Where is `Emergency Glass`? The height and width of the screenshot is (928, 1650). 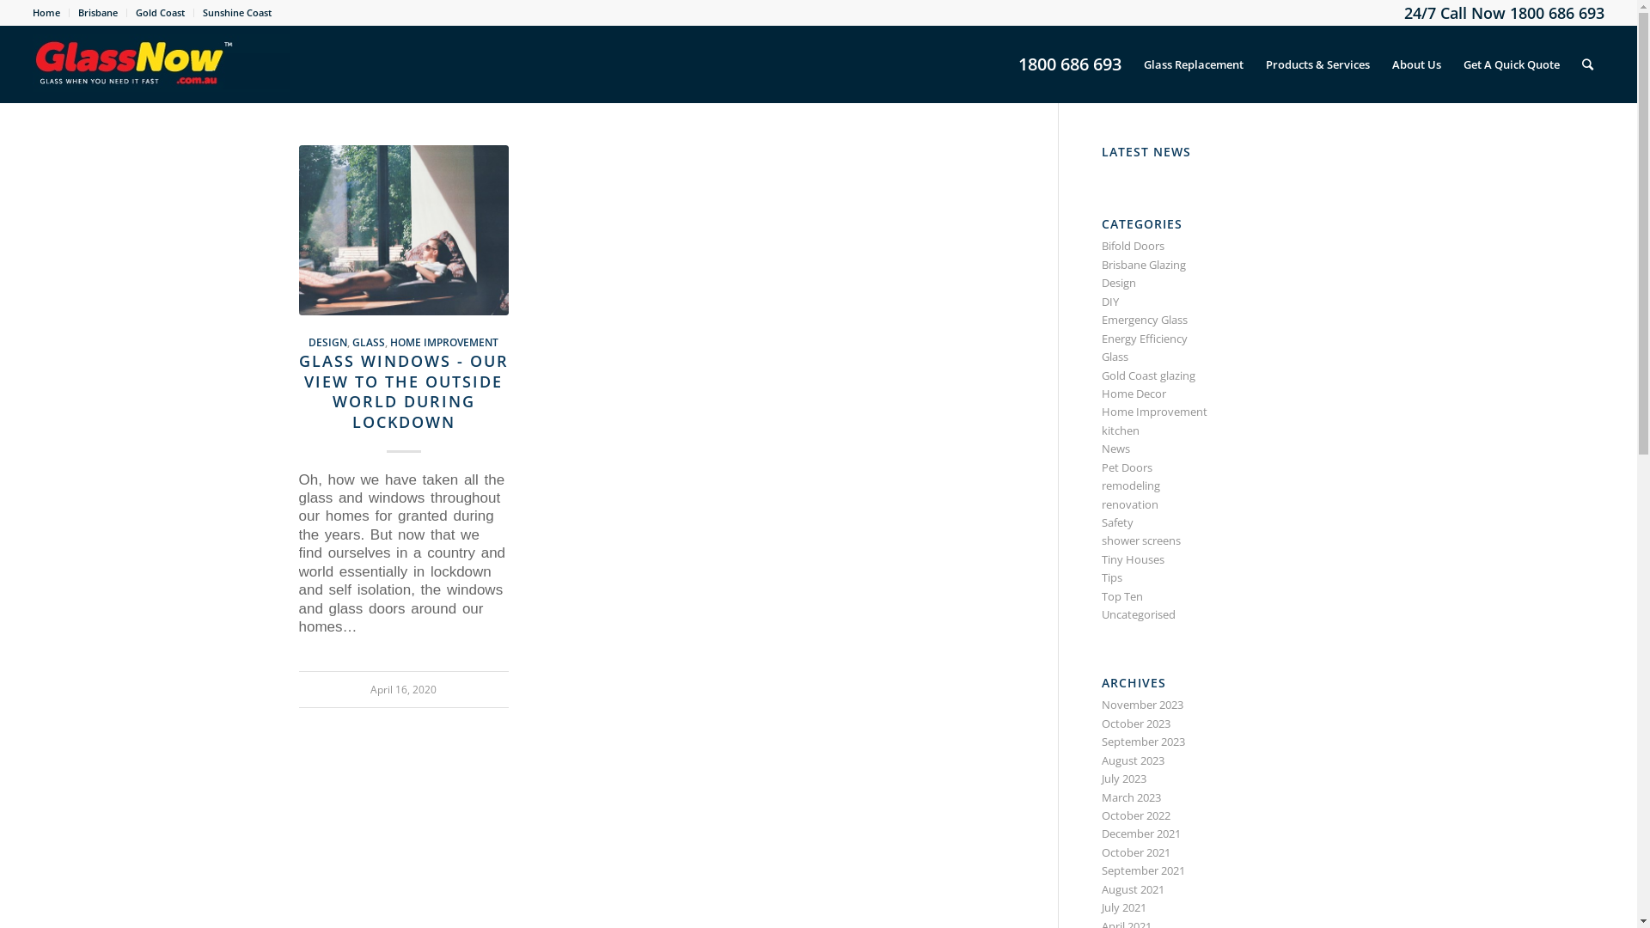 Emergency Glass is located at coordinates (1145, 320).